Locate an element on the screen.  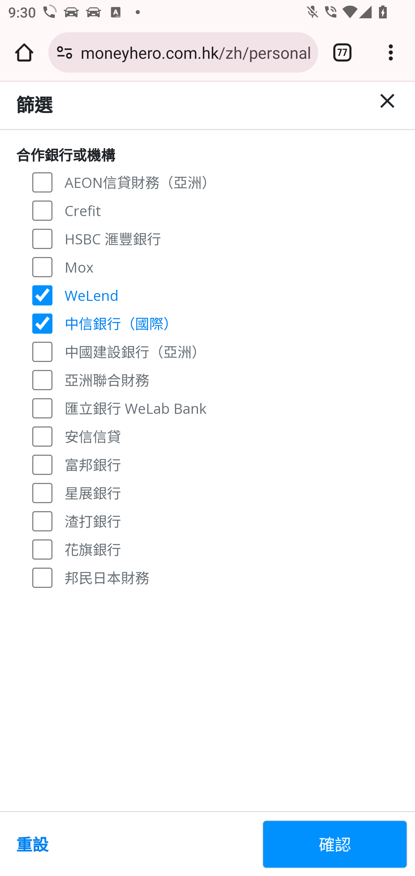
AEON信貸財務（亞洲） is located at coordinates (43, 182).